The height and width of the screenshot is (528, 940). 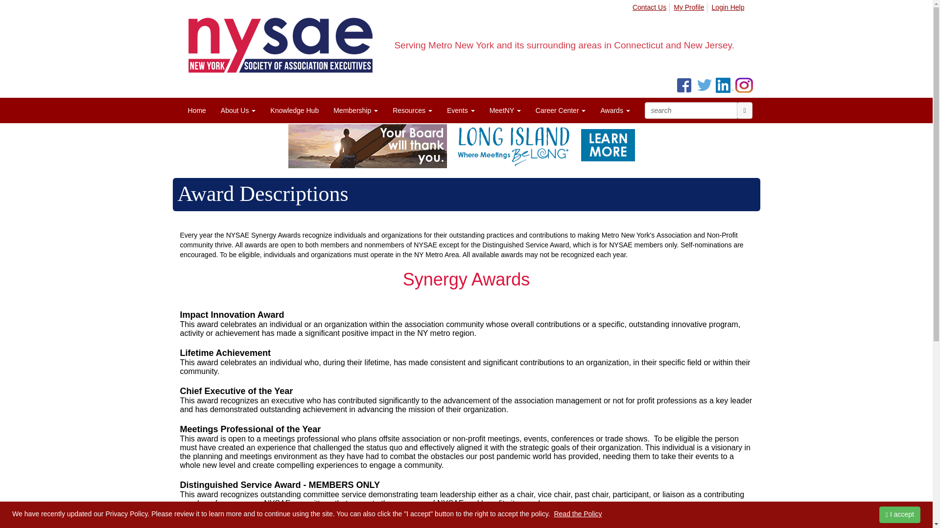 What do you see at coordinates (355, 110) in the screenshot?
I see `Membership` at bounding box center [355, 110].